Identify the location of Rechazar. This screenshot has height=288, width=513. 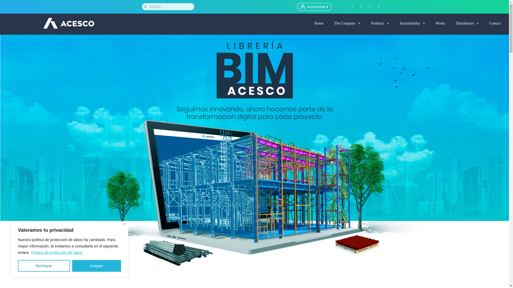
(44, 266).